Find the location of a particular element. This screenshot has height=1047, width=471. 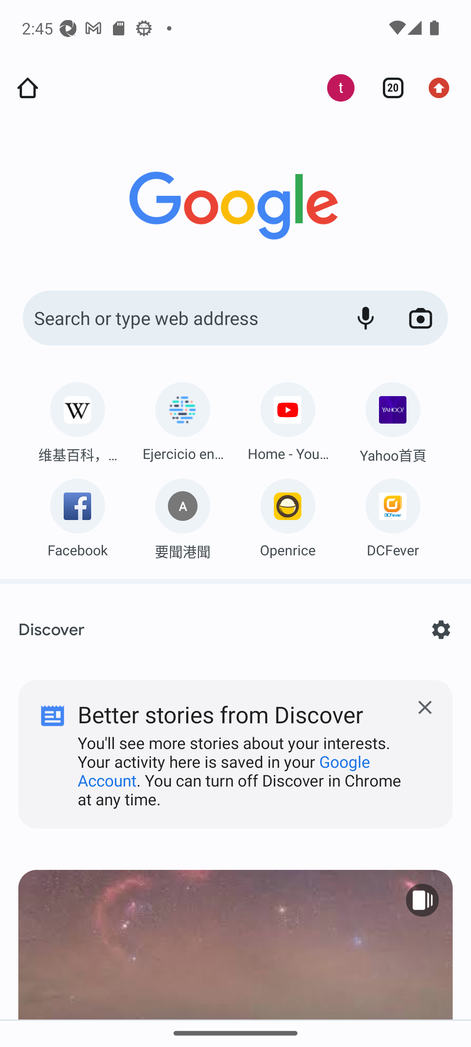

Update available. More options is located at coordinates (443, 88).